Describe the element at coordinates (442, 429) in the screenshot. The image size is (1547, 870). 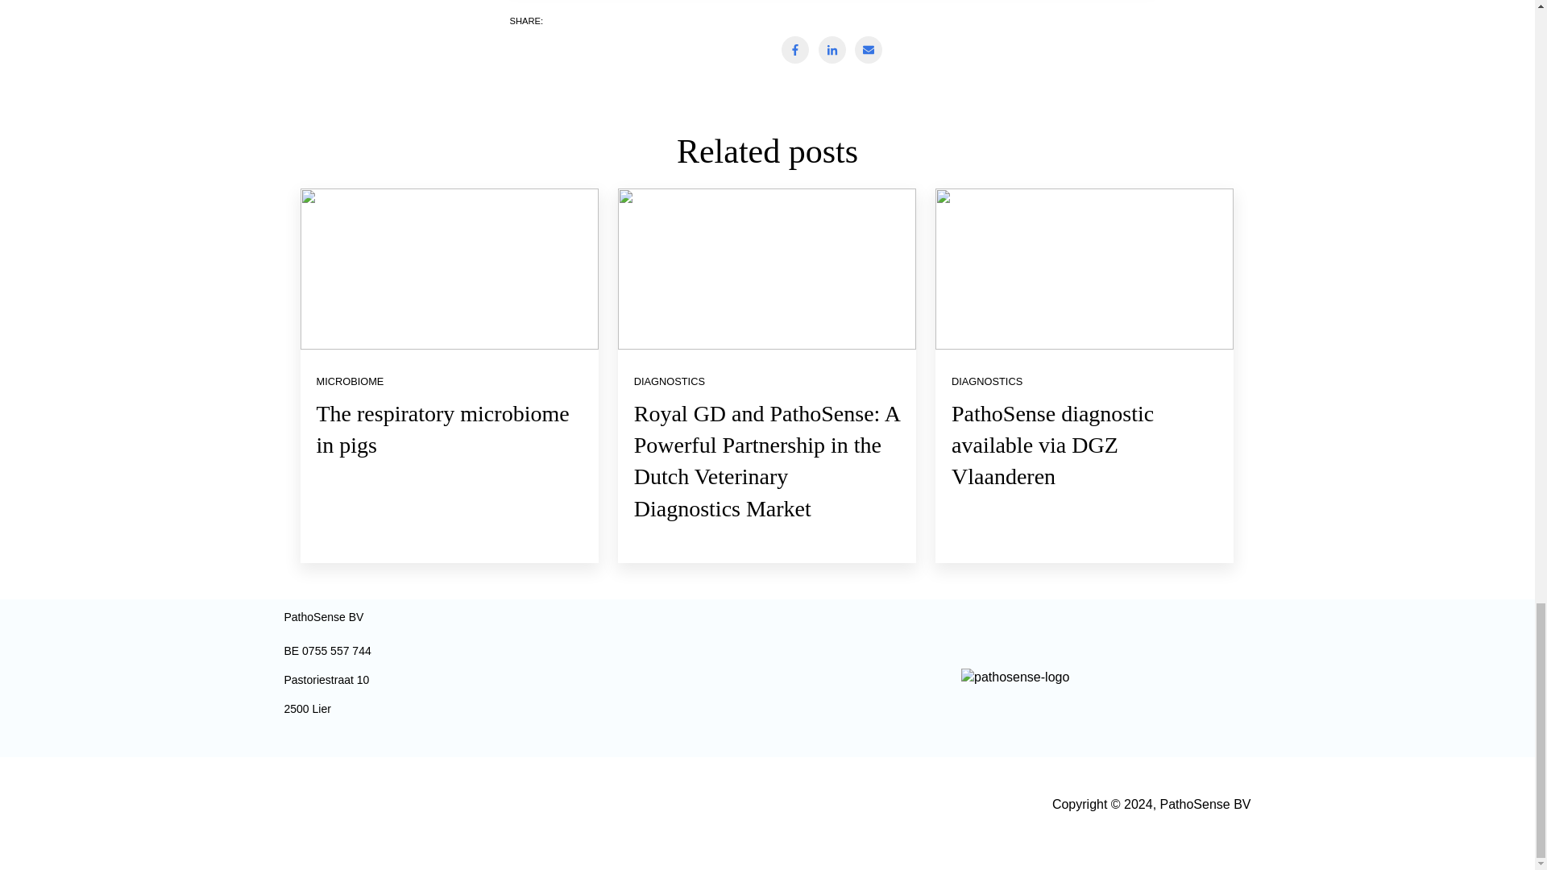
I see `The respiratory microbiome in pigs` at that location.